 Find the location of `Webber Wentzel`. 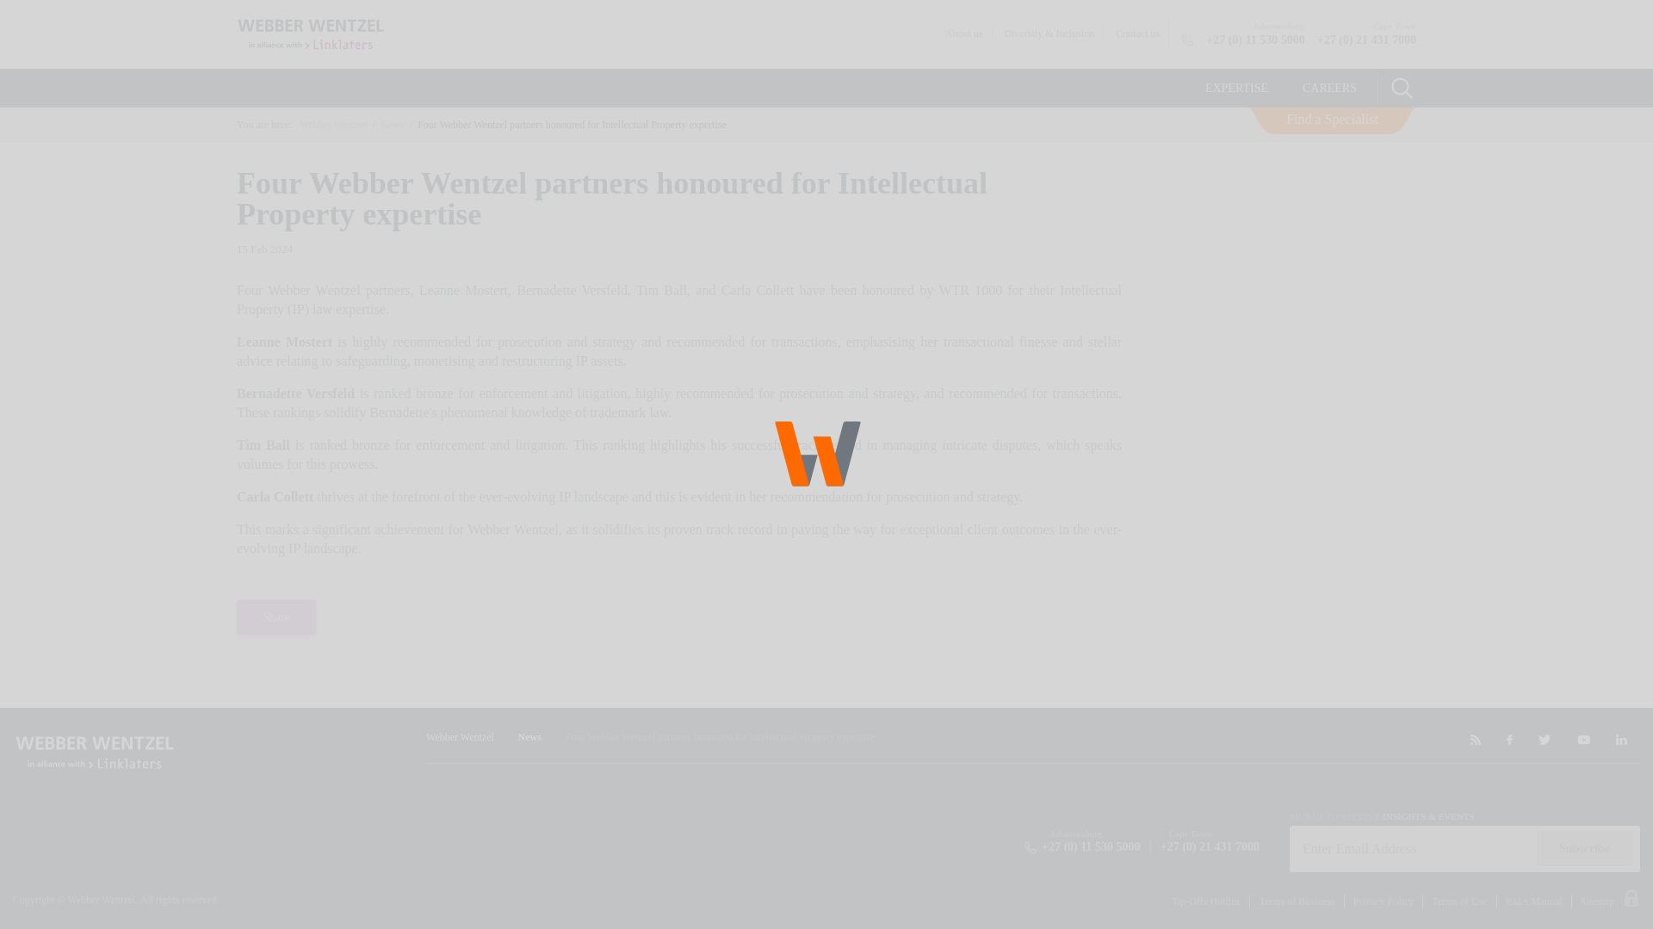

Webber Wentzel is located at coordinates (332, 125).